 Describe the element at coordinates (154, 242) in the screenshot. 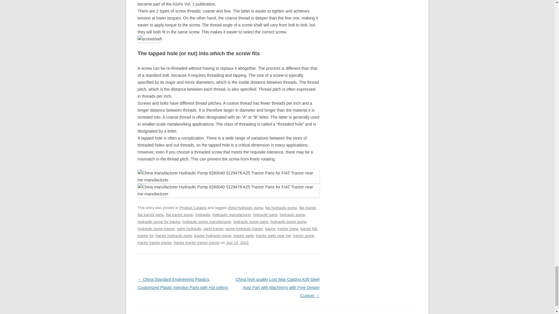

I see `tractor tractor tractor` at that location.